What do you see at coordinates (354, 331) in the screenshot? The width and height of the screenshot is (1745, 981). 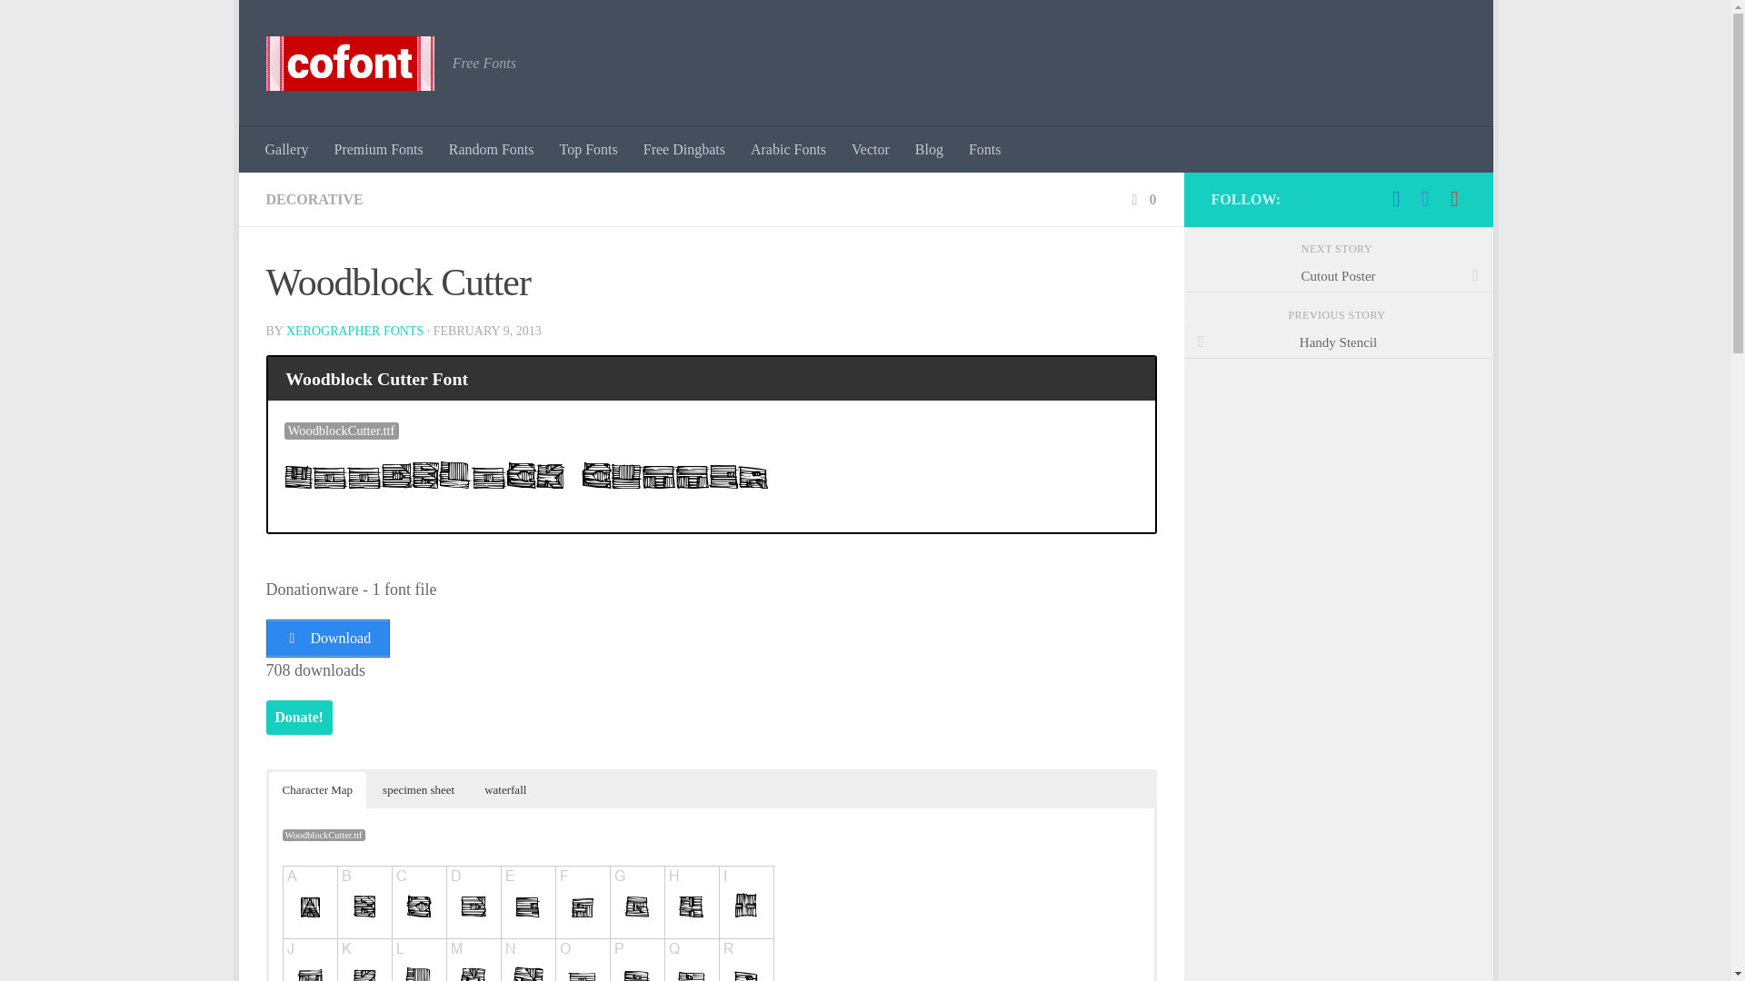 I see `XEROGRAPHER FONTS` at bounding box center [354, 331].